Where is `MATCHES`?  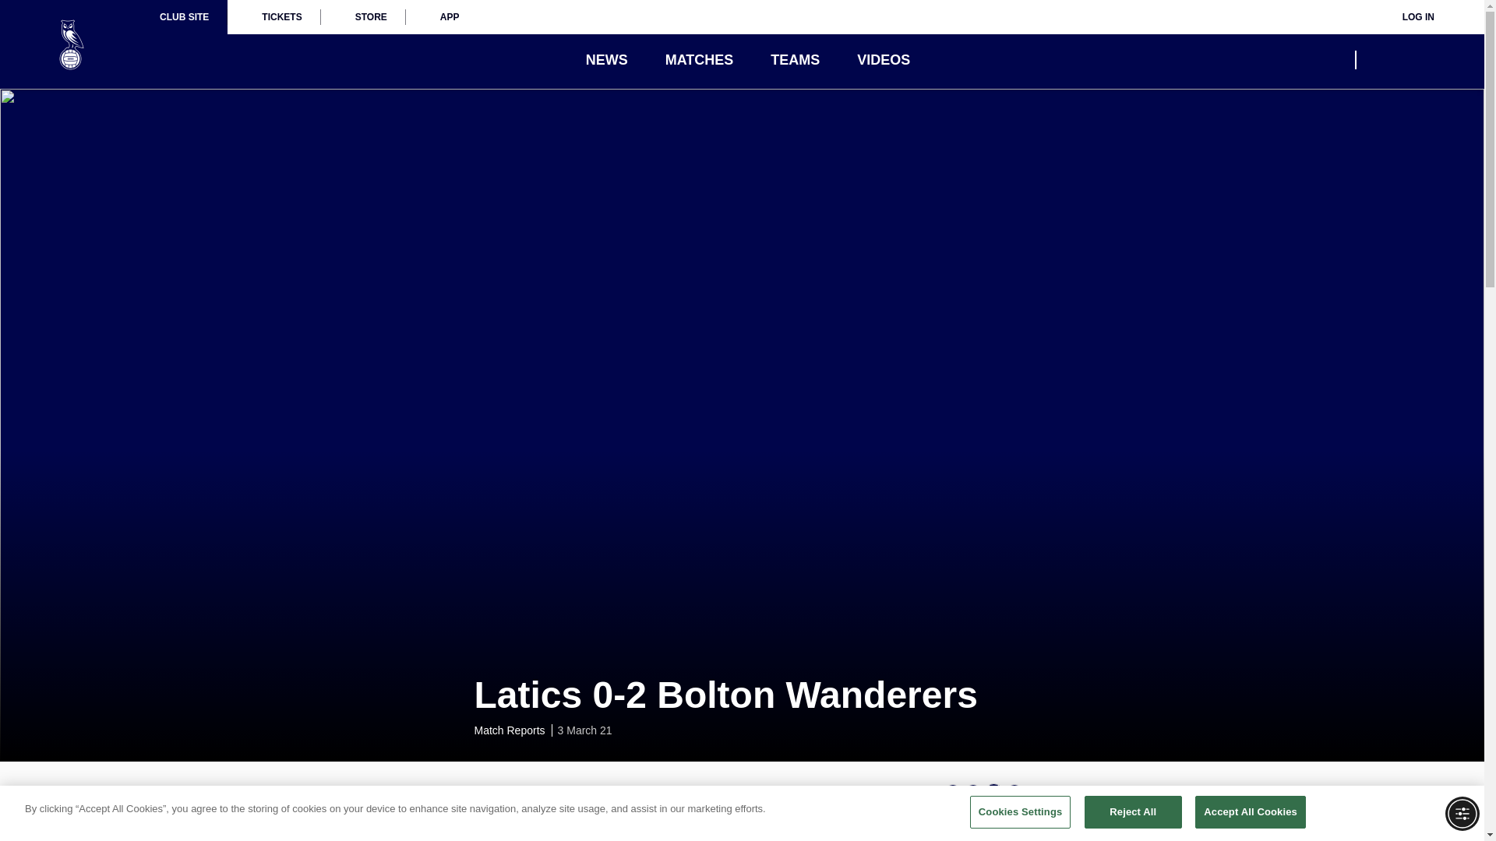
MATCHES is located at coordinates (700, 60).